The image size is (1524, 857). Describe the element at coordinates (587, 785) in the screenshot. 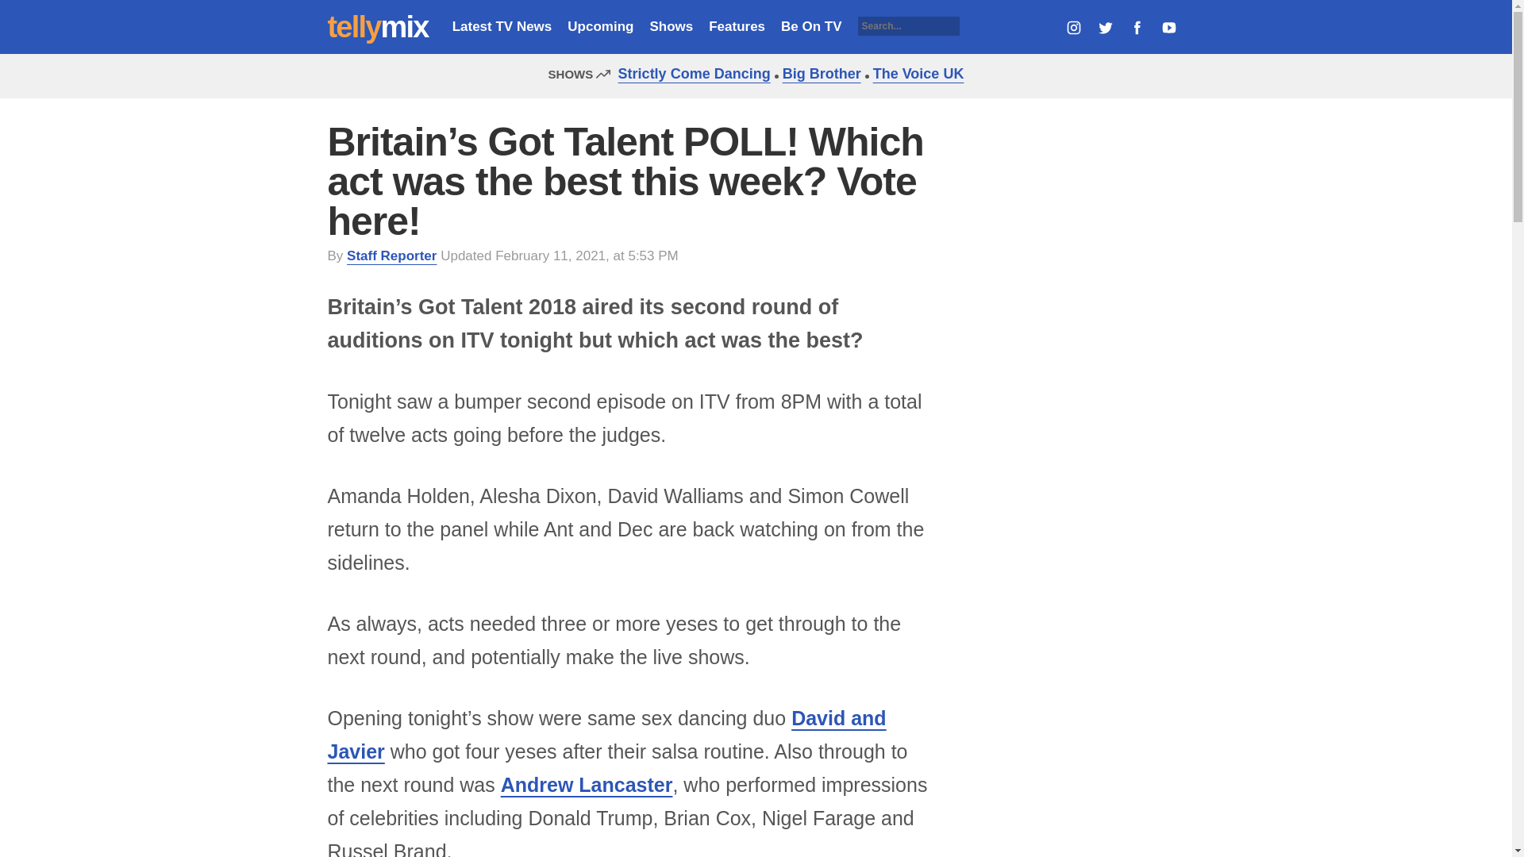

I see `Andrew Lancaster` at that location.